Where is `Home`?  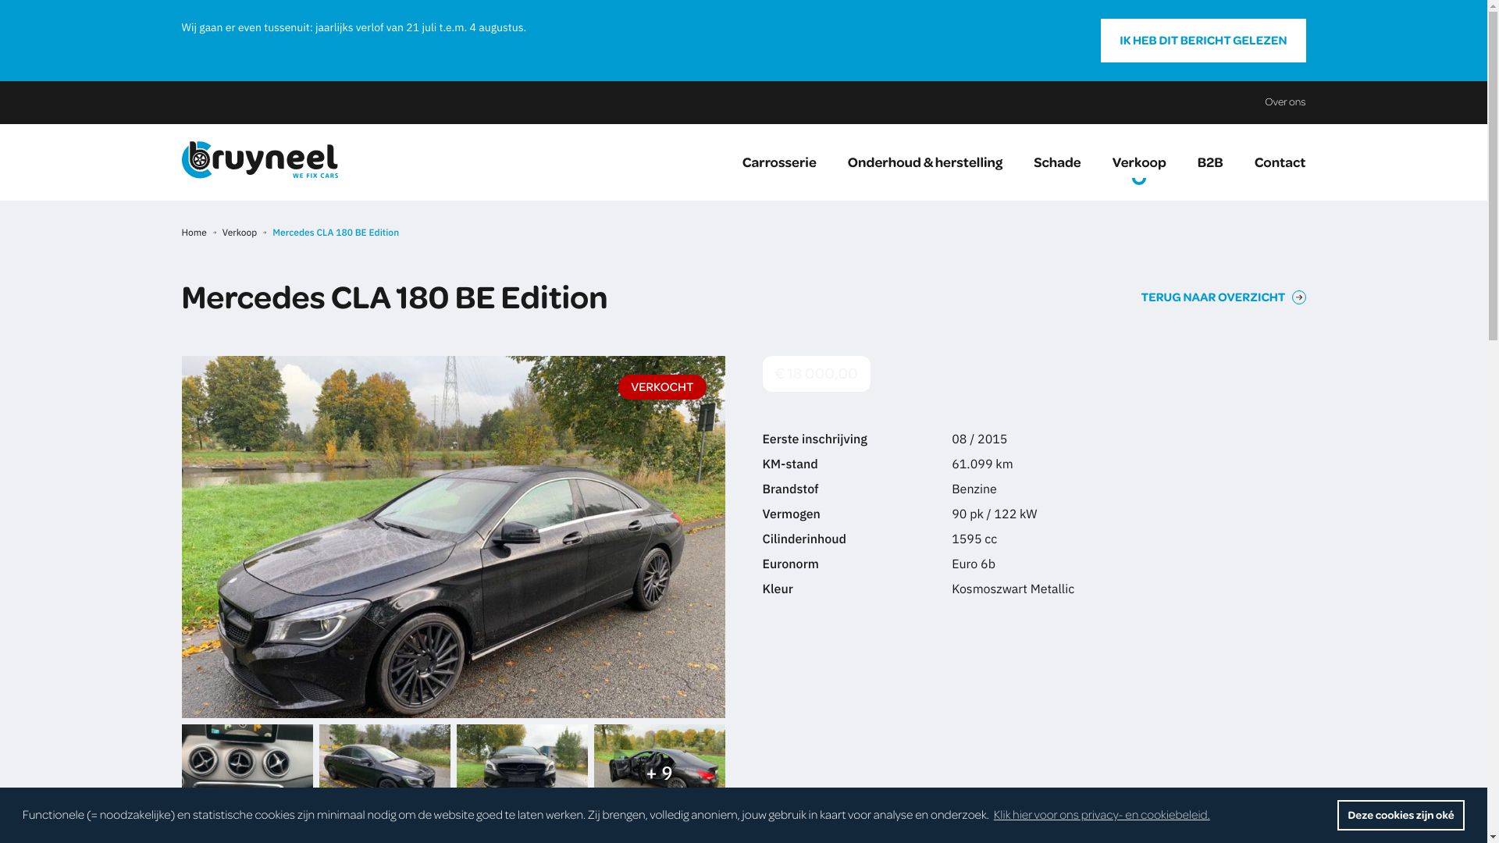 Home is located at coordinates (194, 233).